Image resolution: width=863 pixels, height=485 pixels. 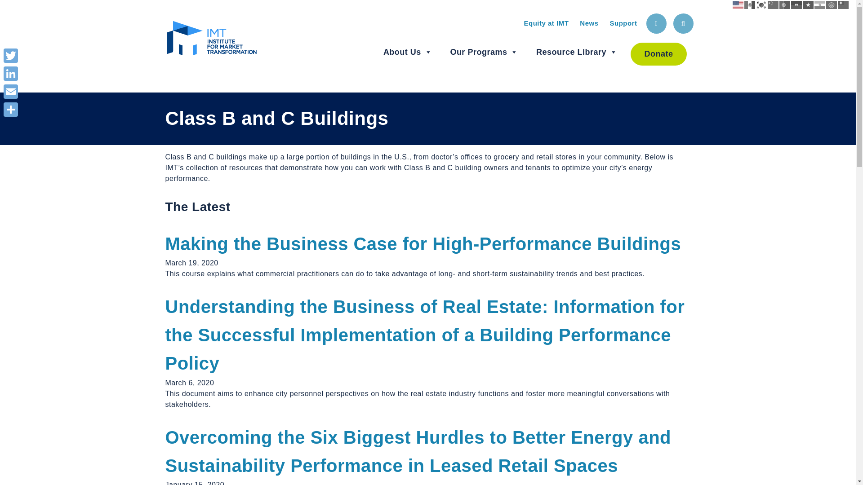 I want to click on Our Programs, so click(x=484, y=52).